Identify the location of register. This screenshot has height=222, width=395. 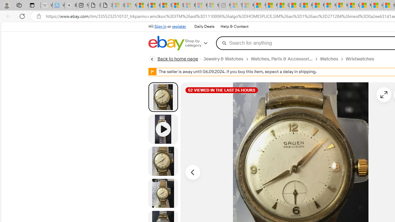
(179, 27).